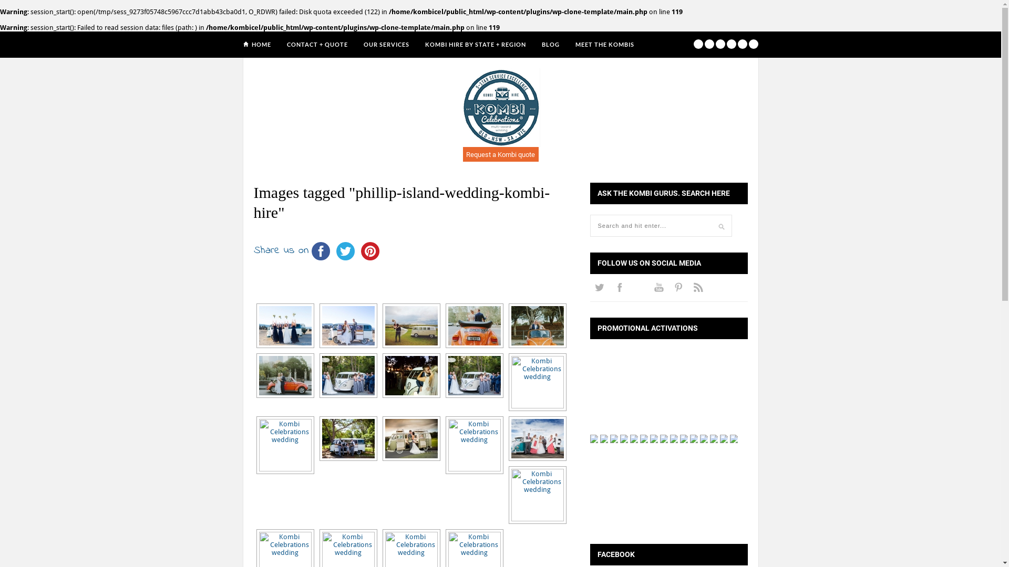 This screenshot has width=1009, height=567. Describe the element at coordinates (281, 251) in the screenshot. I see `Share us on` at that location.